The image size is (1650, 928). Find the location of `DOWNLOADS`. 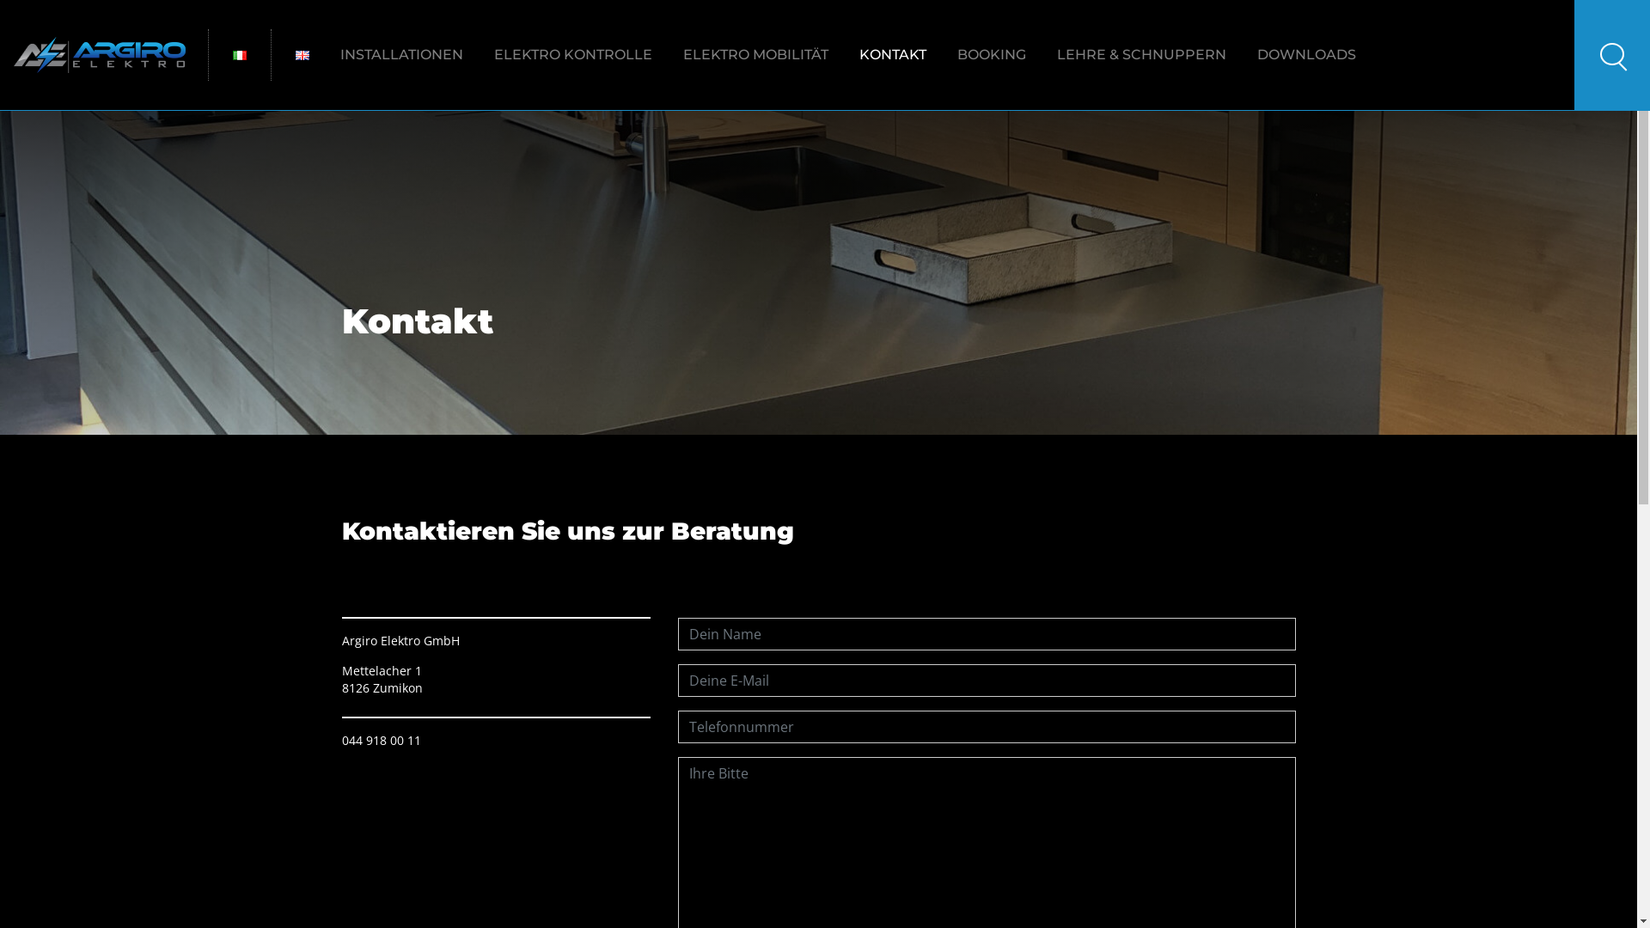

DOWNLOADS is located at coordinates (1306, 55).